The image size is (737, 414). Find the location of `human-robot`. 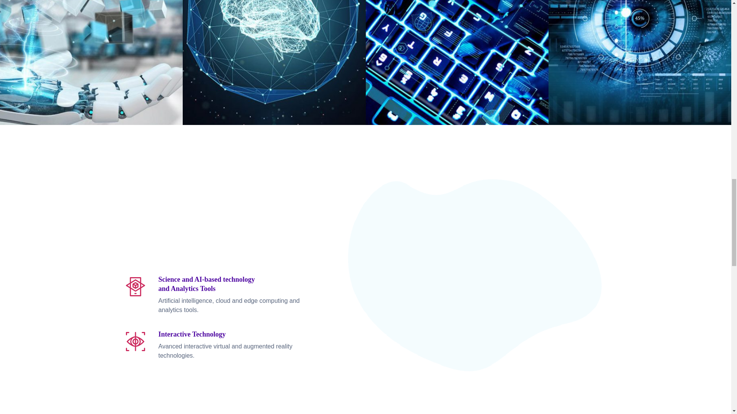

human-robot is located at coordinates (89, 59).